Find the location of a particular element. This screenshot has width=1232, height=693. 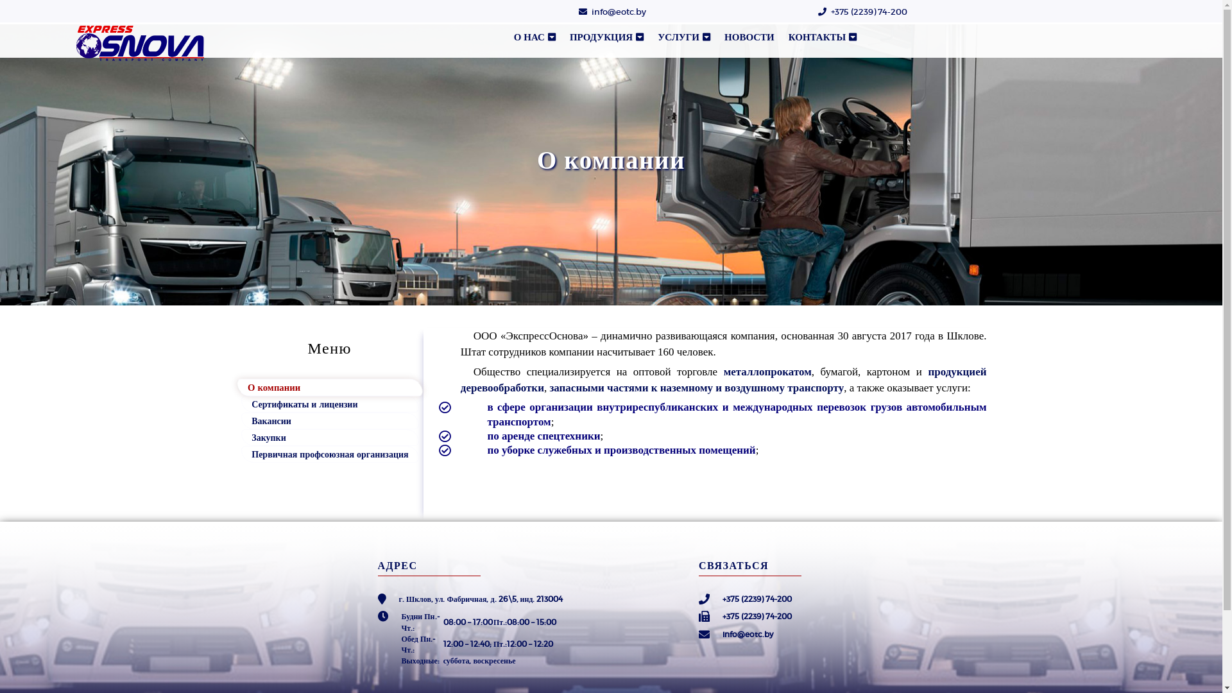

info@eotc.by is located at coordinates (748, 634).